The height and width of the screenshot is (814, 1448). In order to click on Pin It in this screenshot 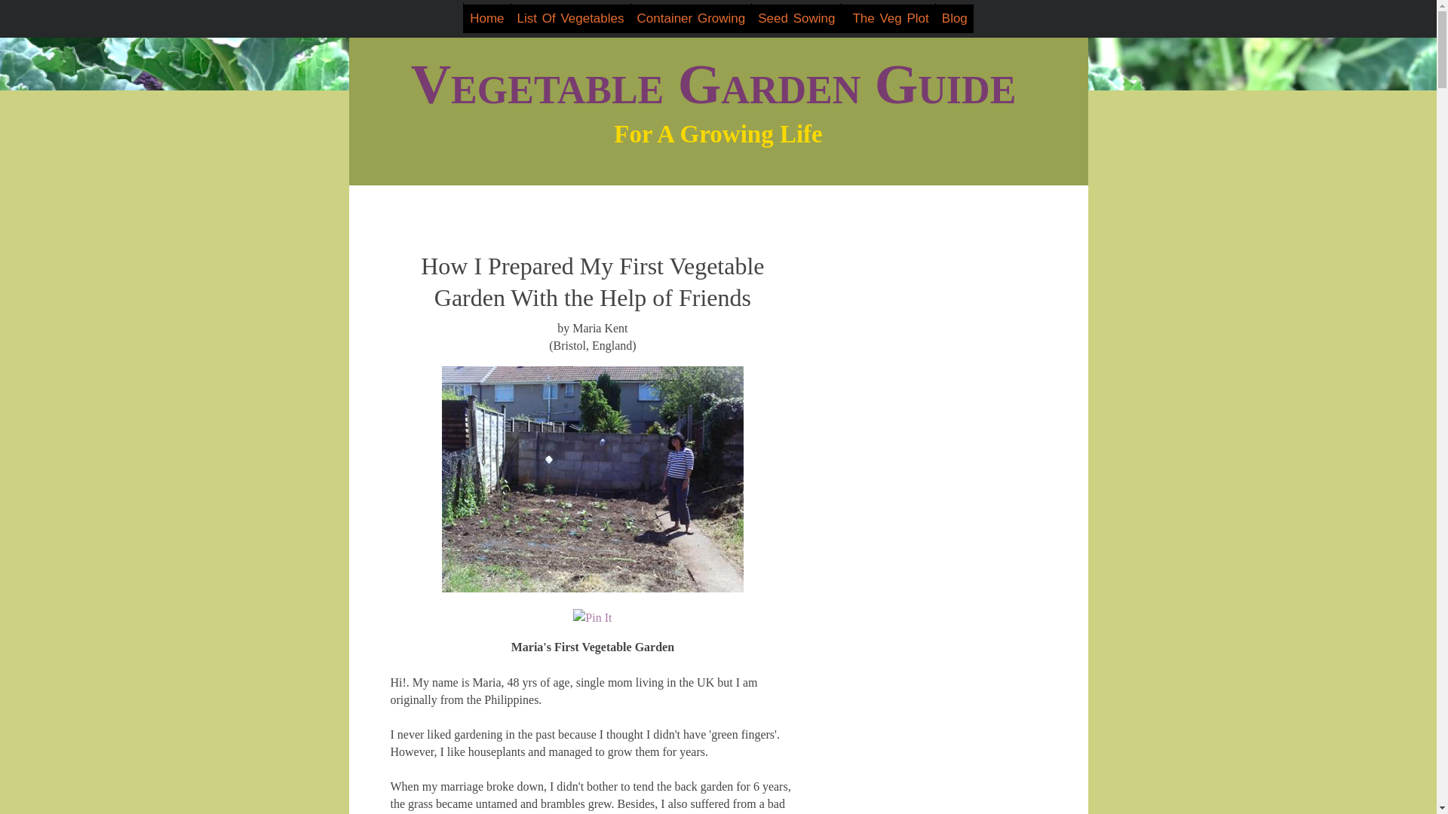, I will do `click(592, 617)`.